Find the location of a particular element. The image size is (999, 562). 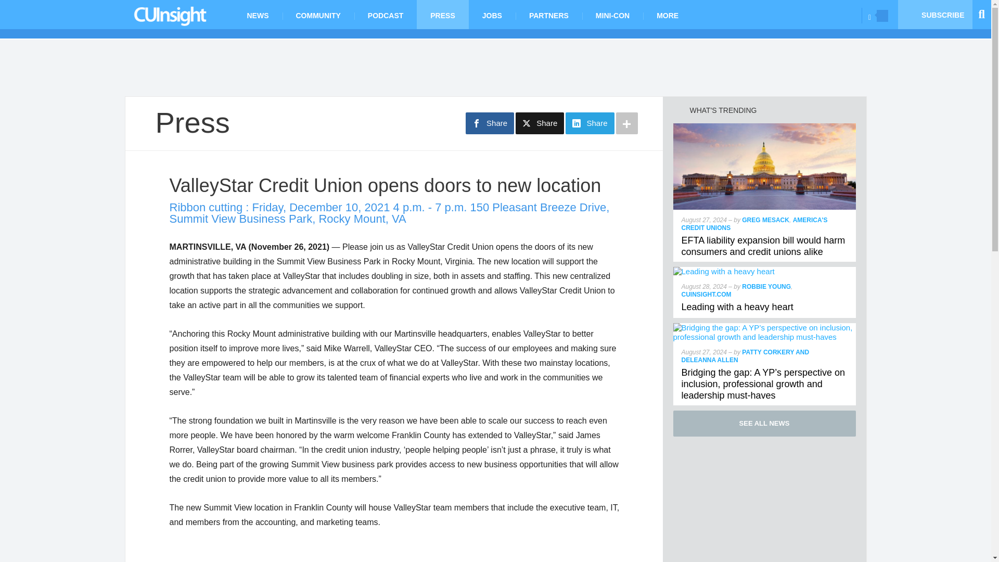

MINI-CON is located at coordinates (613, 15).